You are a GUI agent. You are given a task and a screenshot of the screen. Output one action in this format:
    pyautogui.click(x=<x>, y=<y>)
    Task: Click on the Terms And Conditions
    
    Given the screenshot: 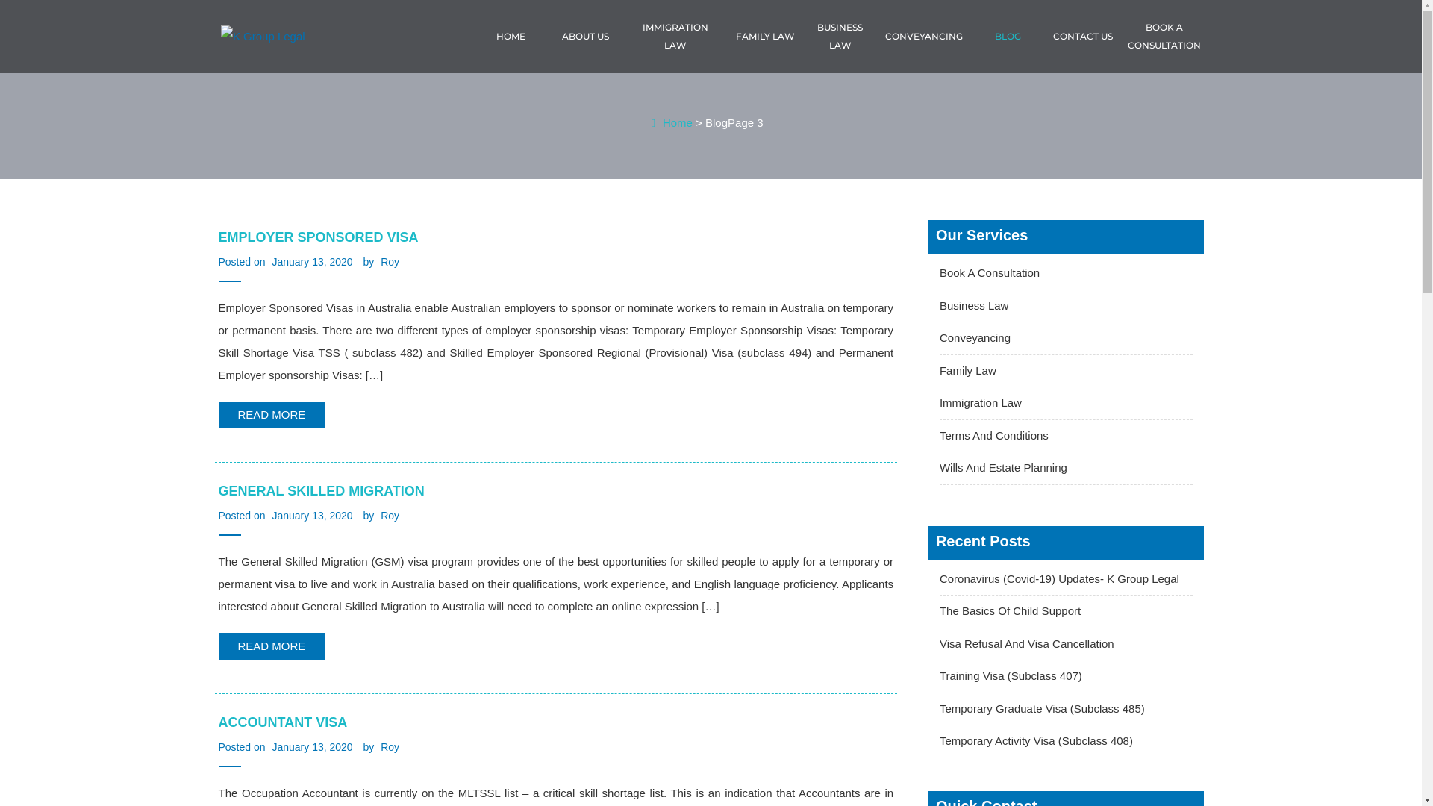 What is the action you would take?
    pyautogui.click(x=1066, y=436)
    